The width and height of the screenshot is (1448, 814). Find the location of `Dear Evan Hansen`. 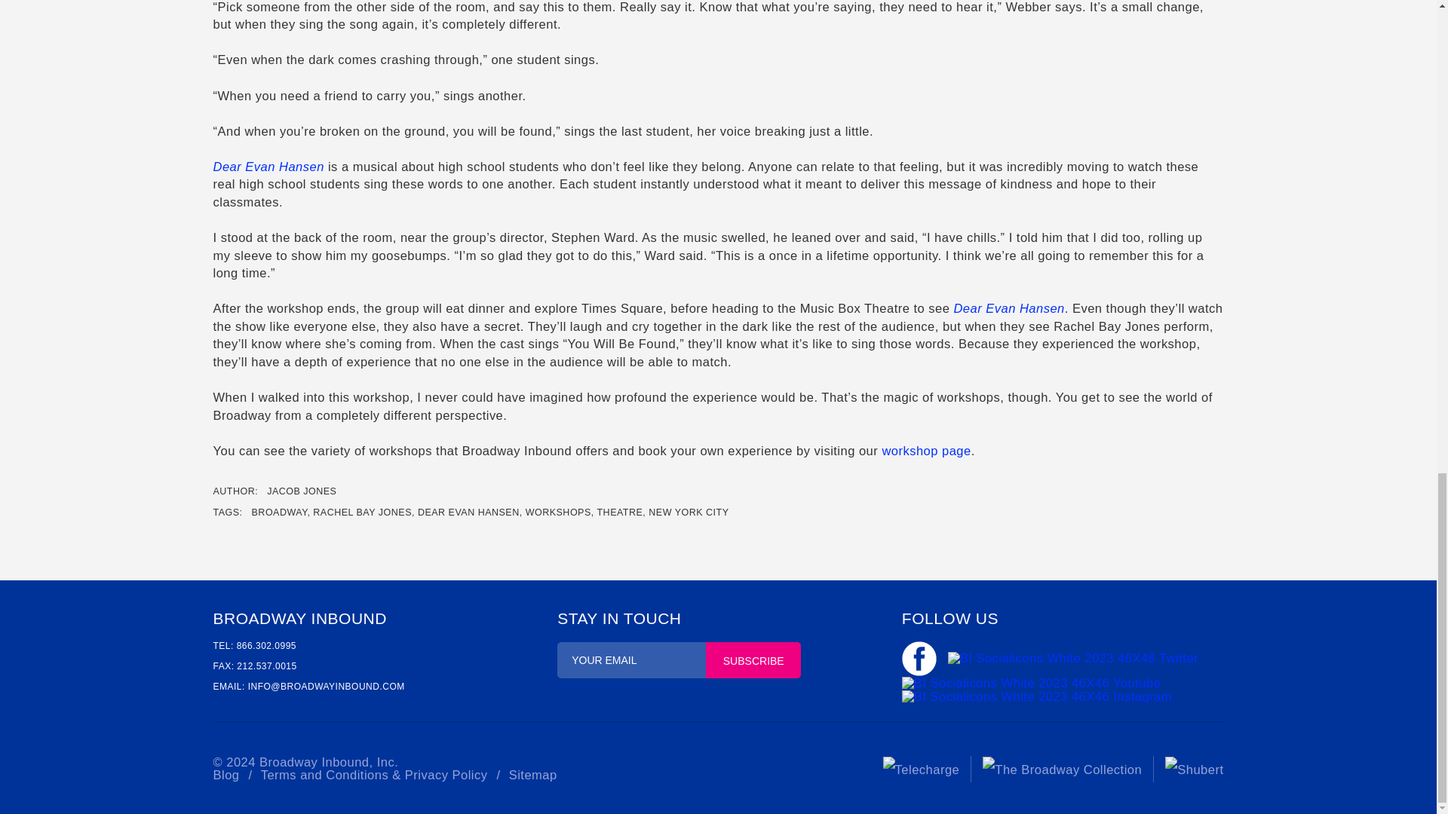

Dear Evan Hansen is located at coordinates (1008, 308).